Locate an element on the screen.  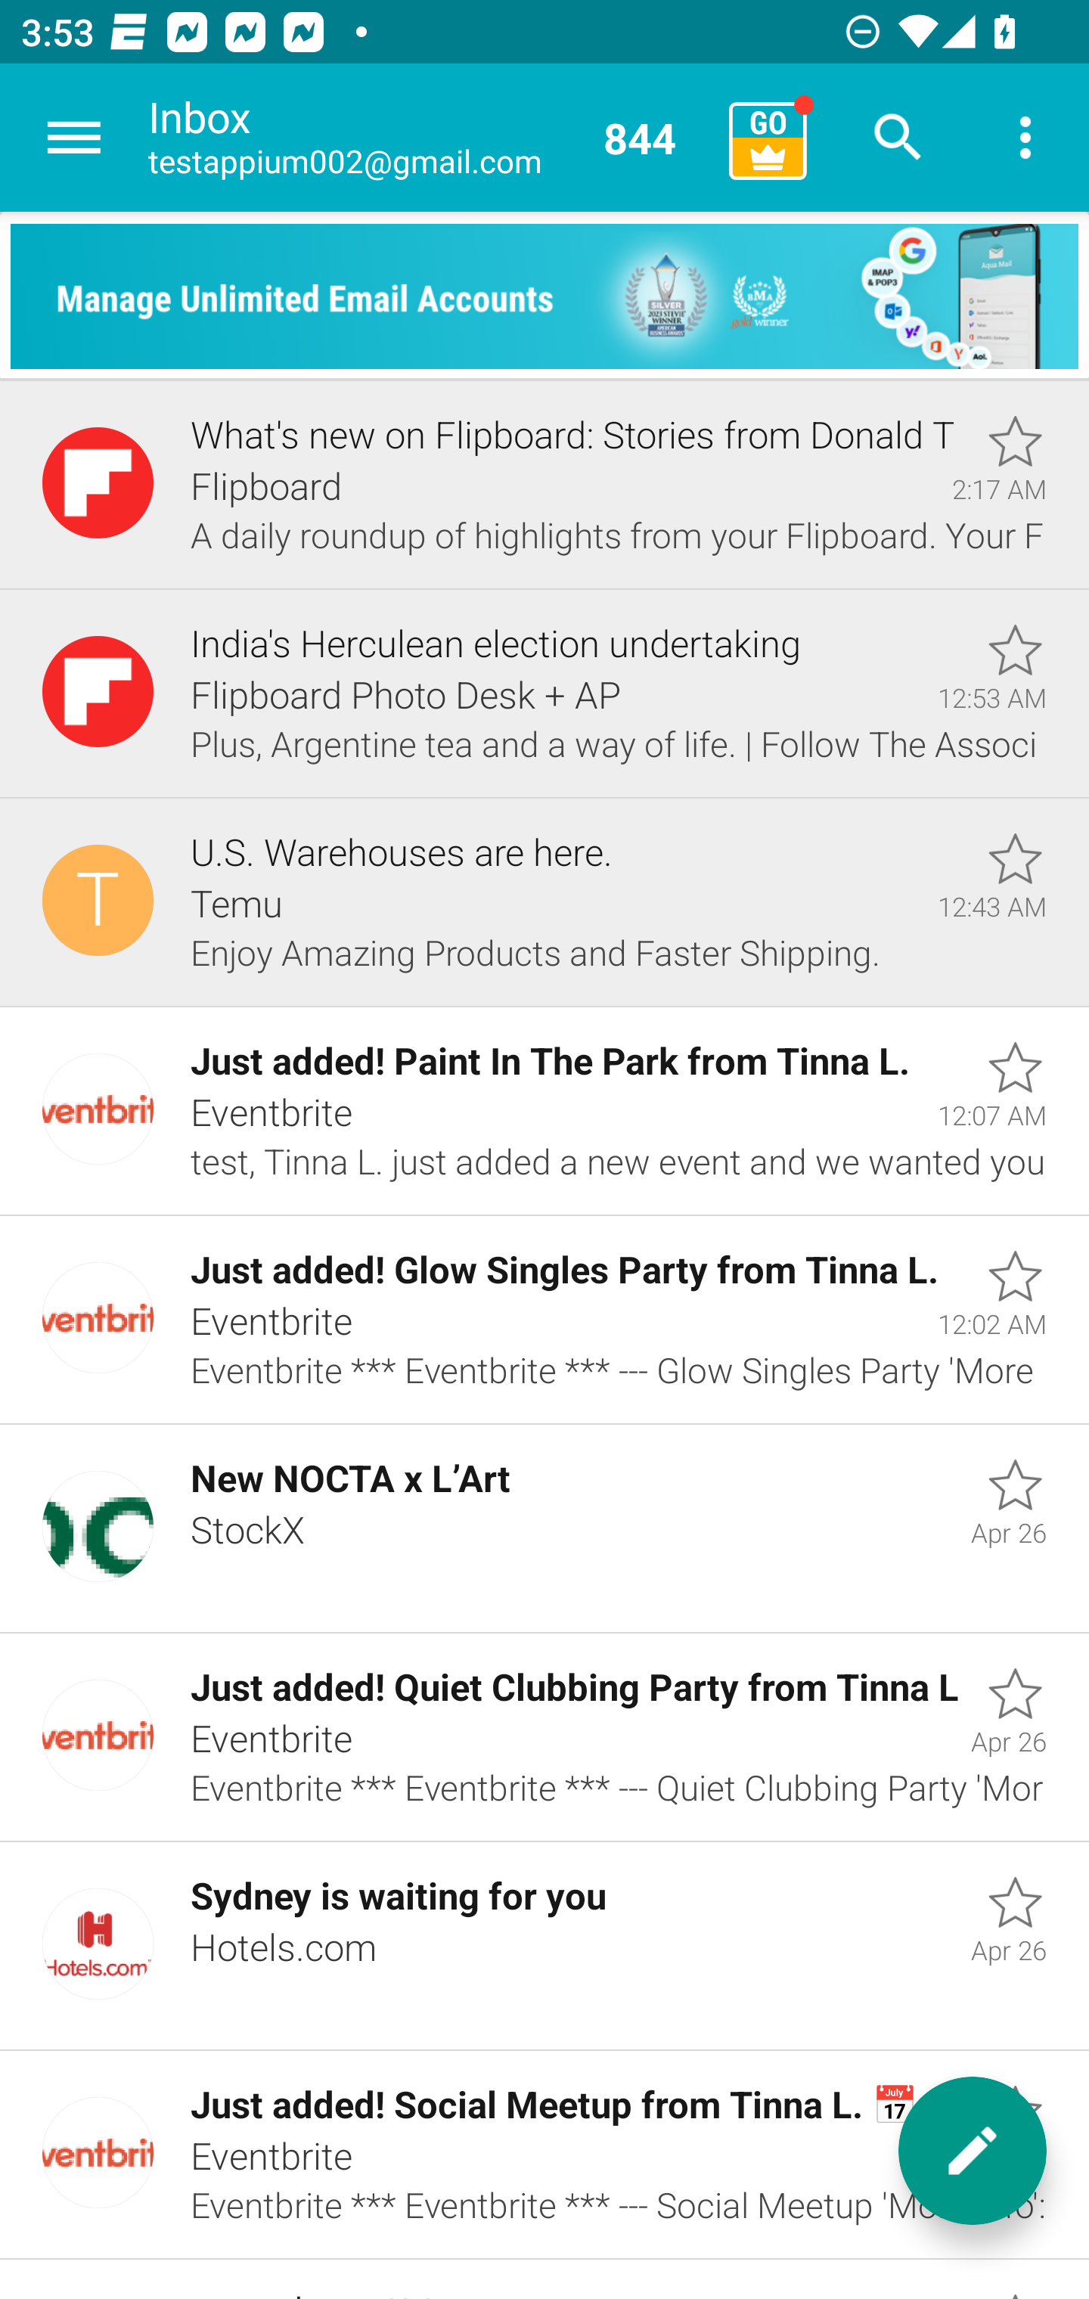
New message is located at coordinates (973, 2151).